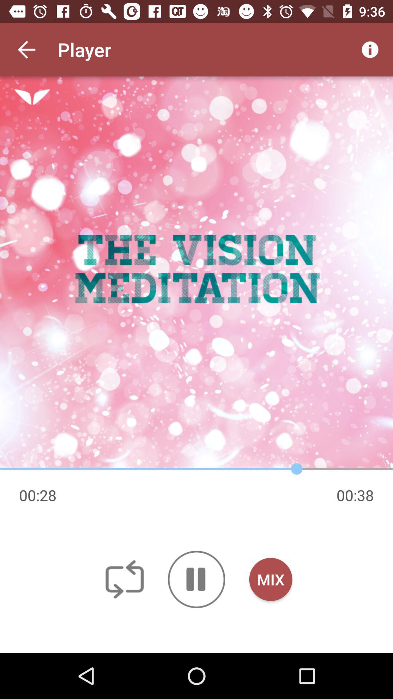  Describe the element at coordinates (196, 579) in the screenshot. I see `select icon to the left of mix button` at that location.